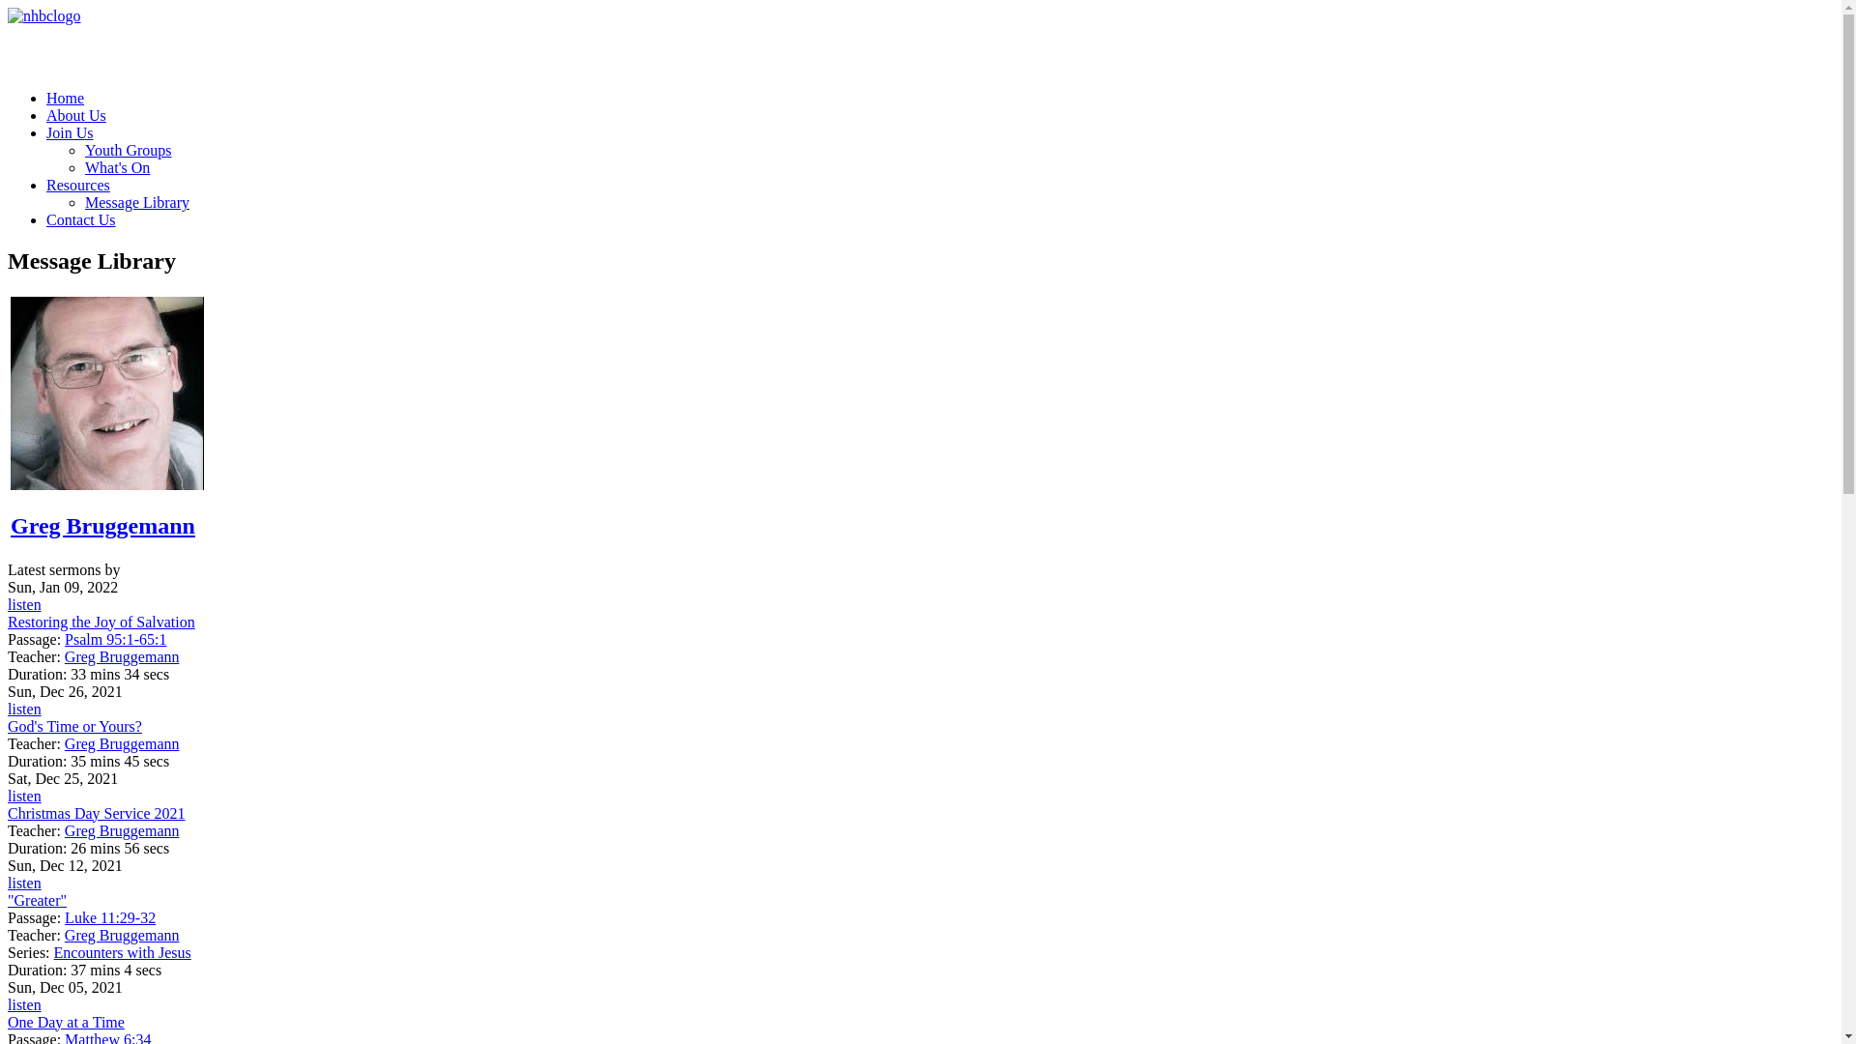 Image resolution: width=1856 pixels, height=1044 pixels. What do you see at coordinates (25, 797) in the screenshot?
I see `listen` at bounding box center [25, 797].